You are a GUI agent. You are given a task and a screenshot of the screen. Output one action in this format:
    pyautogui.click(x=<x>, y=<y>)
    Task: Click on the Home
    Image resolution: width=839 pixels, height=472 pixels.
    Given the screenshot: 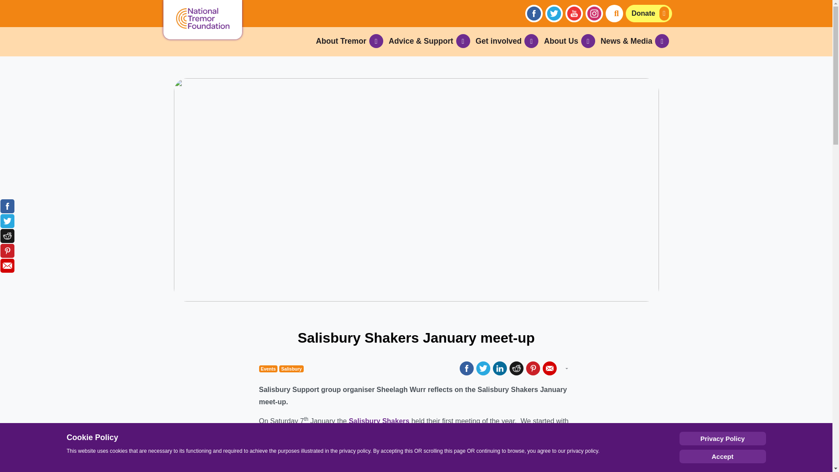 What is the action you would take?
    pyautogui.click(x=203, y=19)
    